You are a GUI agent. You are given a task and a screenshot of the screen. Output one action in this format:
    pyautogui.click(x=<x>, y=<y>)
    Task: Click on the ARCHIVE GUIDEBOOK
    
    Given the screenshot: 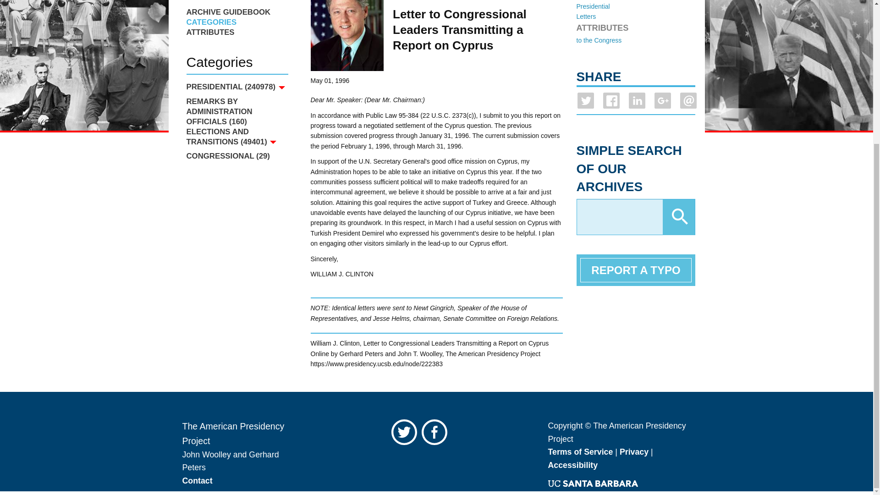 What is the action you would take?
    pyautogui.click(x=236, y=12)
    